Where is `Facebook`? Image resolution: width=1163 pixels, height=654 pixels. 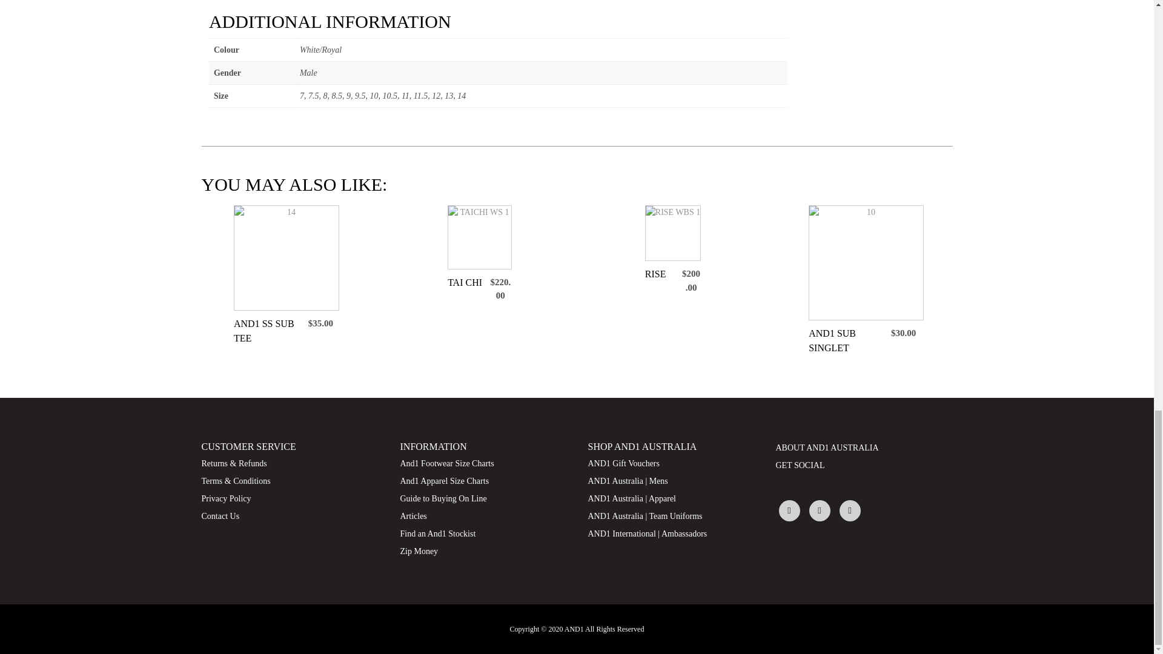
Facebook is located at coordinates (789, 510).